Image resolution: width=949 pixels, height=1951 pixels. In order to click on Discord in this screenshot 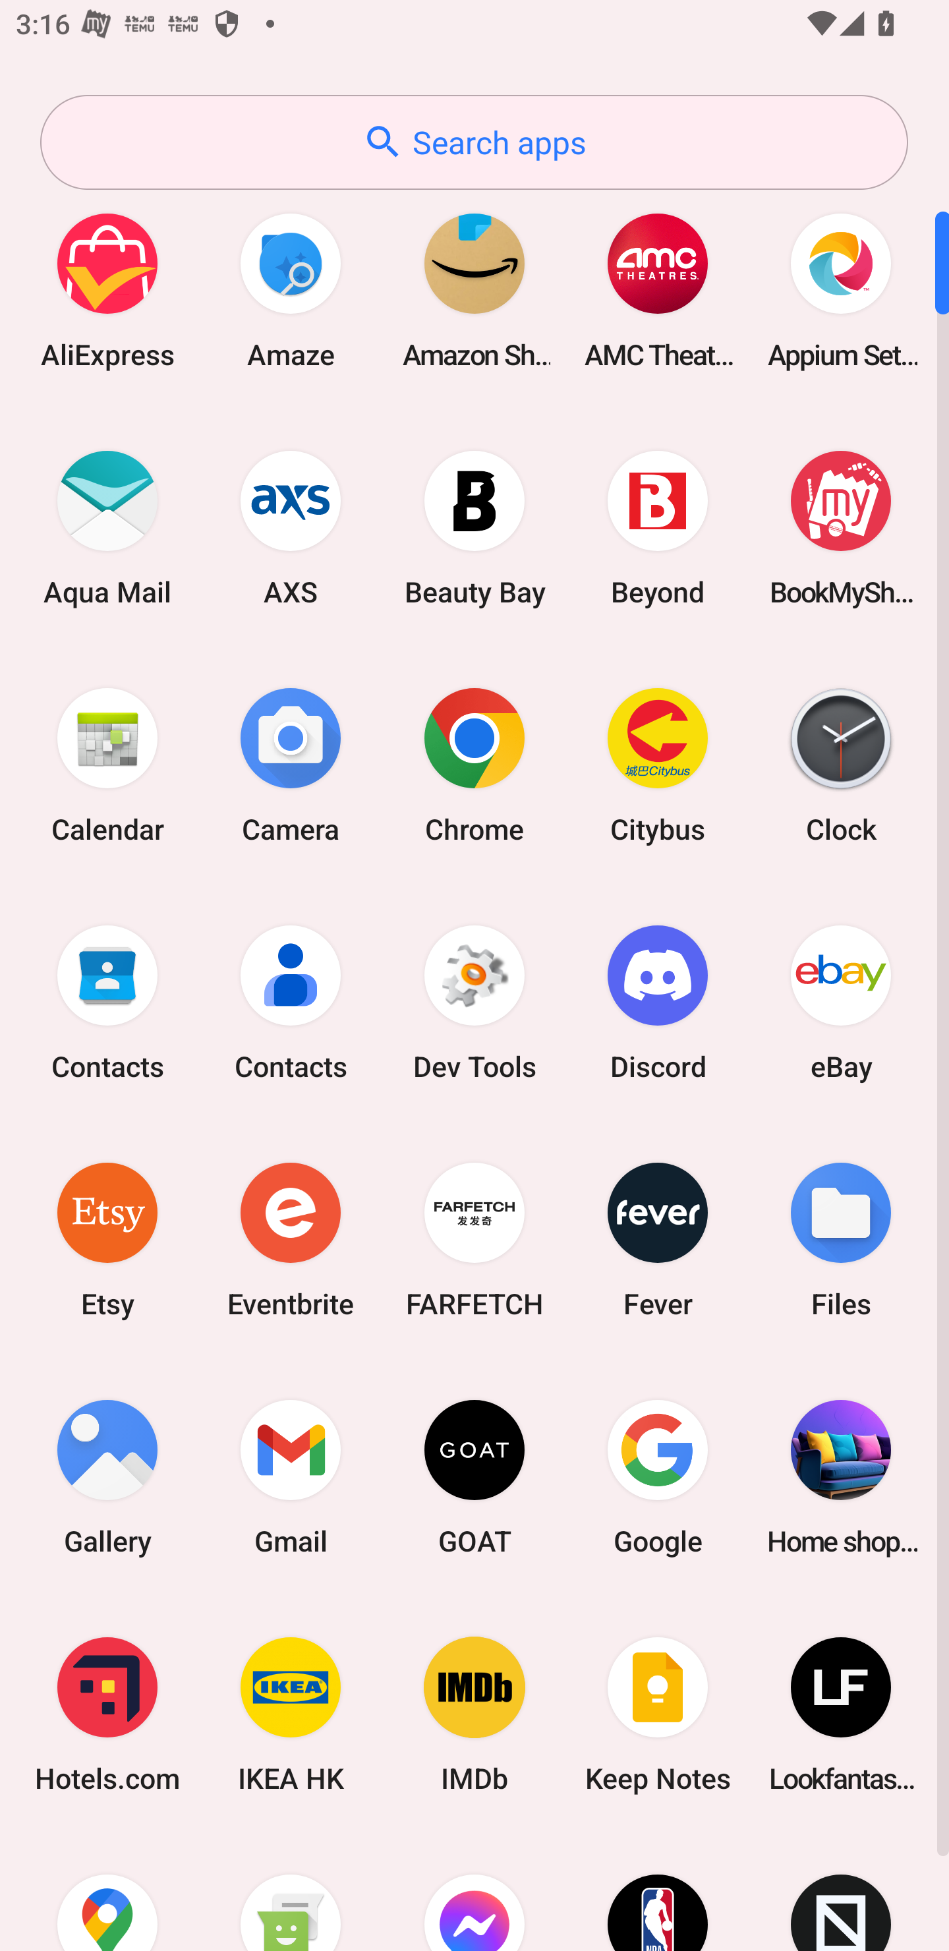, I will do `click(658, 1002)`.